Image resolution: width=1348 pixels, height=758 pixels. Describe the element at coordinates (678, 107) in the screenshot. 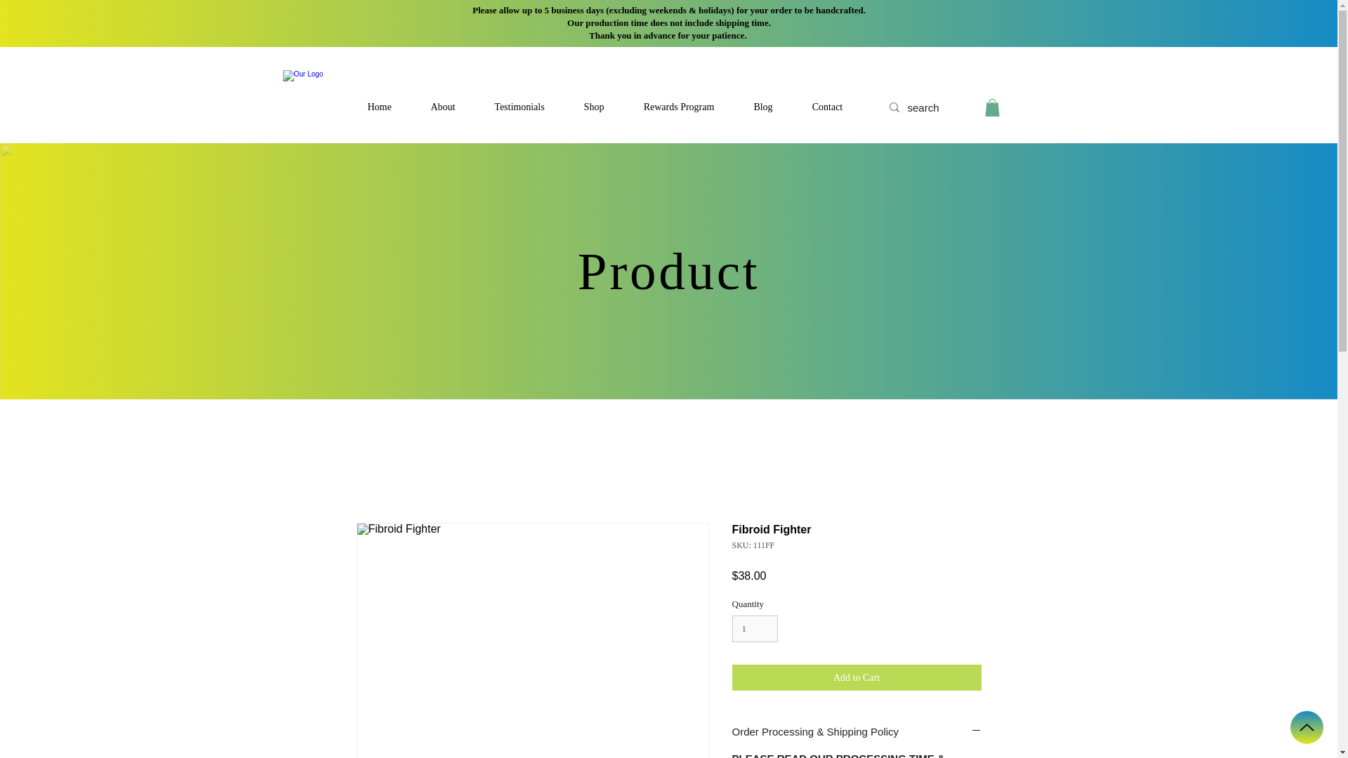

I see `Rewards Program` at that location.